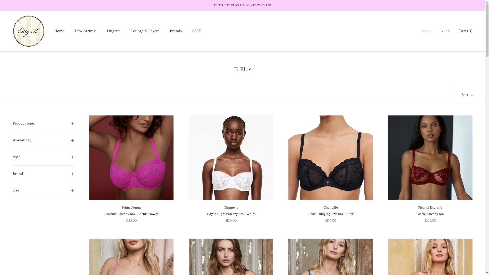 This screenshot has width=489, height=275. What do you see at coordinates (131, 214) in the screenshot?
I see `Palermo Balcony Bra - Cactus Flower` at bounding box center [131, 214].